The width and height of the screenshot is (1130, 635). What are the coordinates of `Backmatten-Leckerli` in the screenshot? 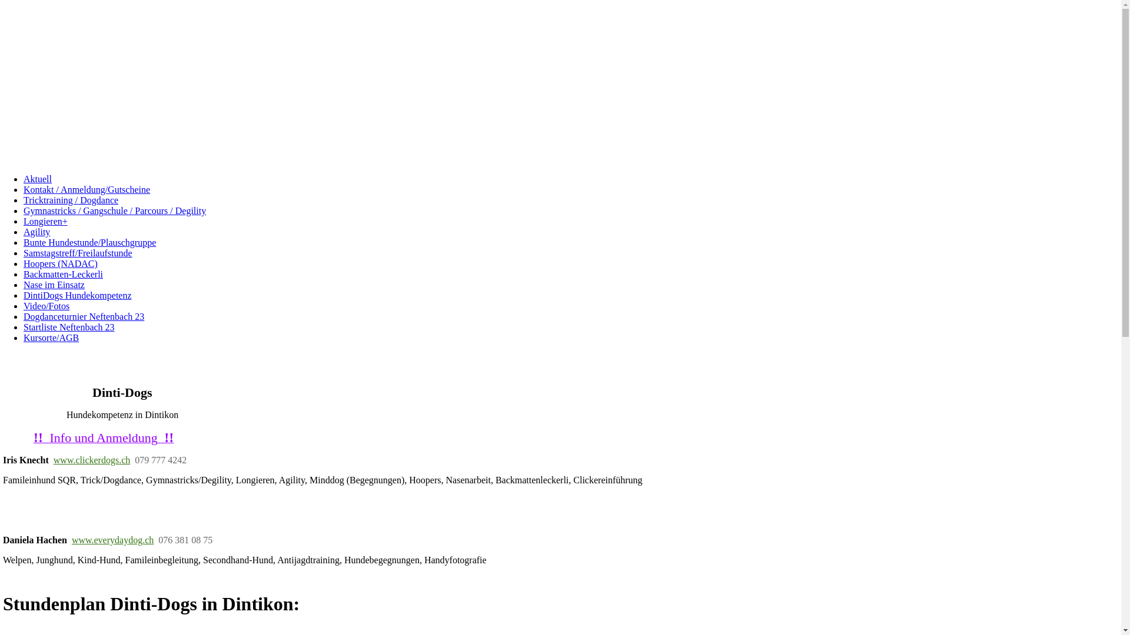 It's located at (64, 274).